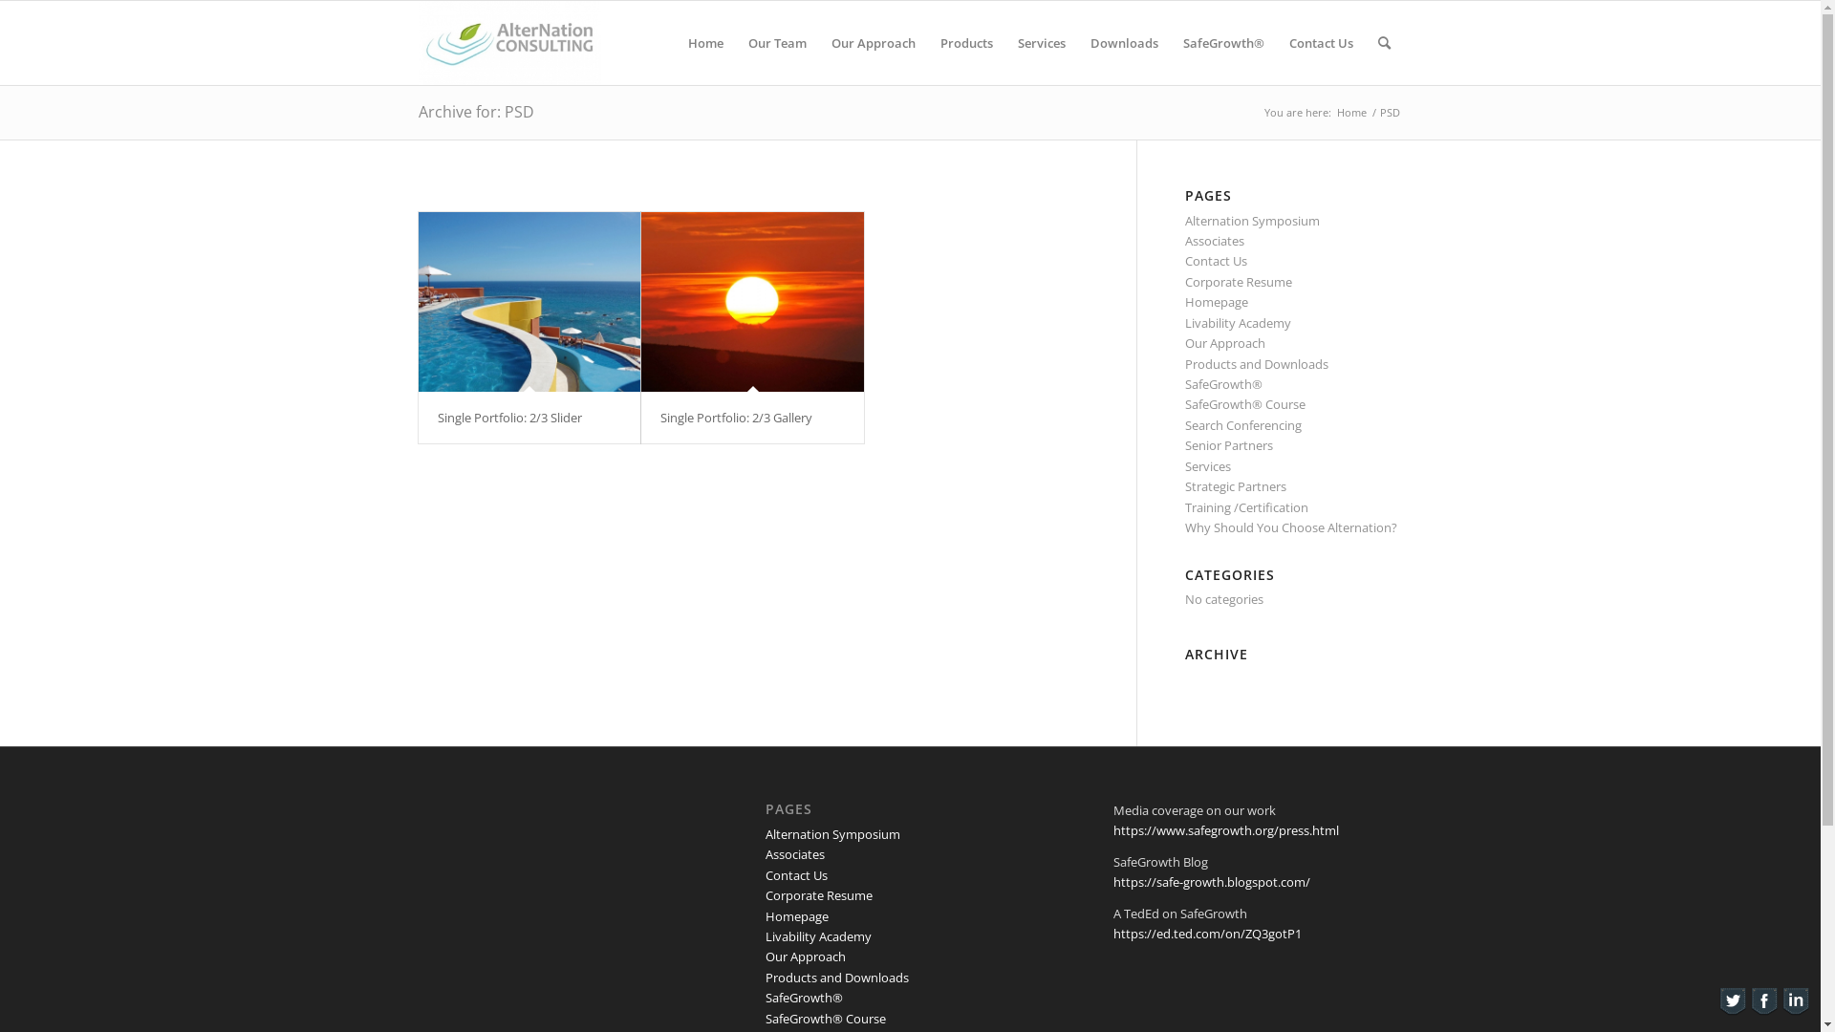 This screenshot has height=1032, width=1835. I want to click on Corporate Resume, so click(819, 895).